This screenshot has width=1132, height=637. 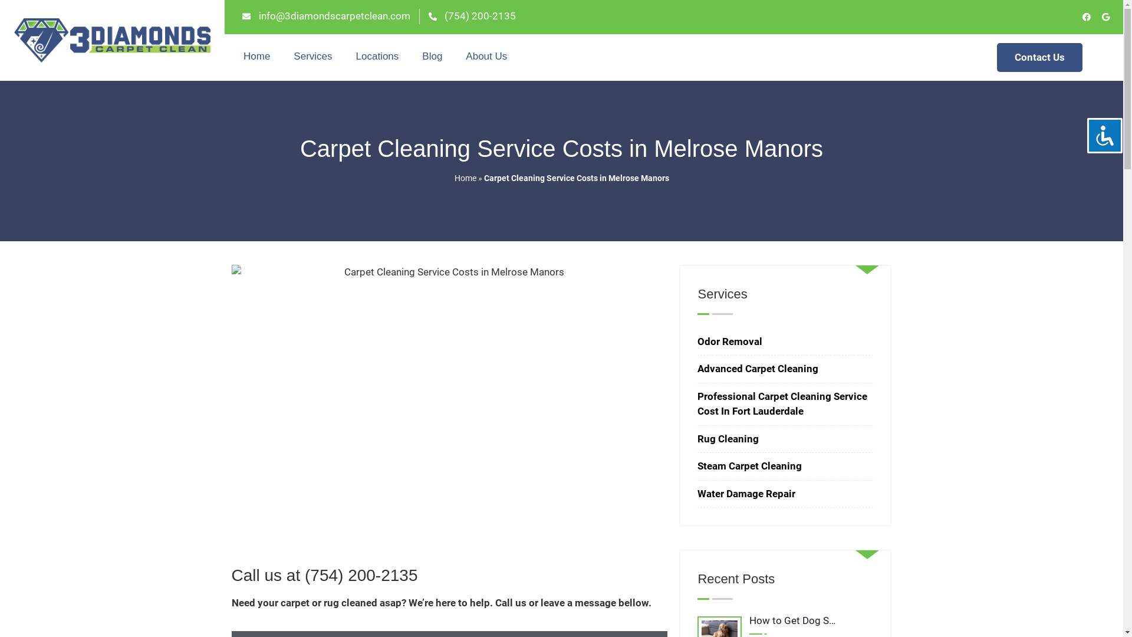 What do you see at coordinates (465, 178) in the screenshot?
I see `Home` at bounding box center [465, 178].